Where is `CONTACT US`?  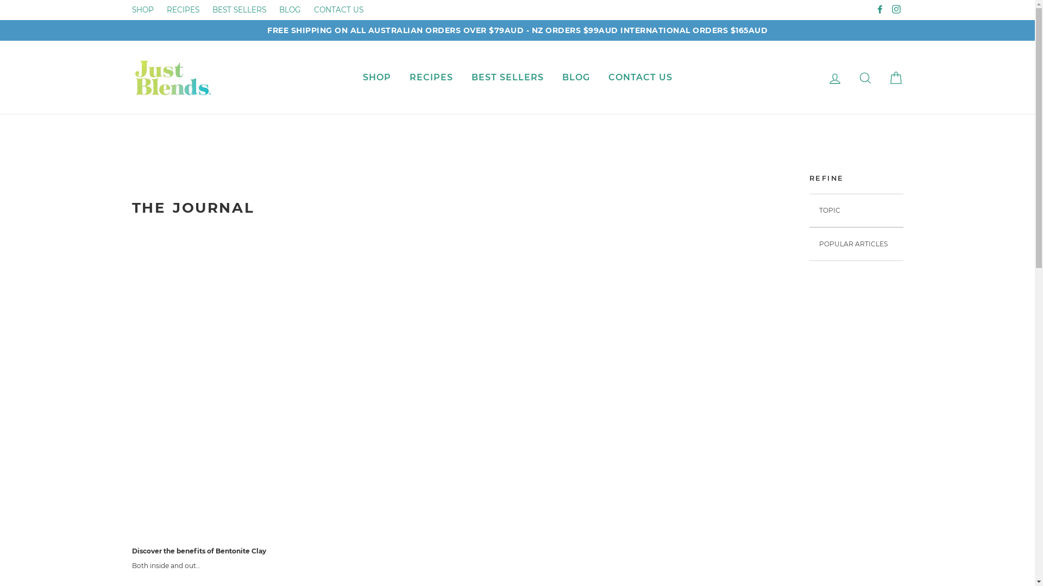
CONTACT US is located at coordinates (640, 78).